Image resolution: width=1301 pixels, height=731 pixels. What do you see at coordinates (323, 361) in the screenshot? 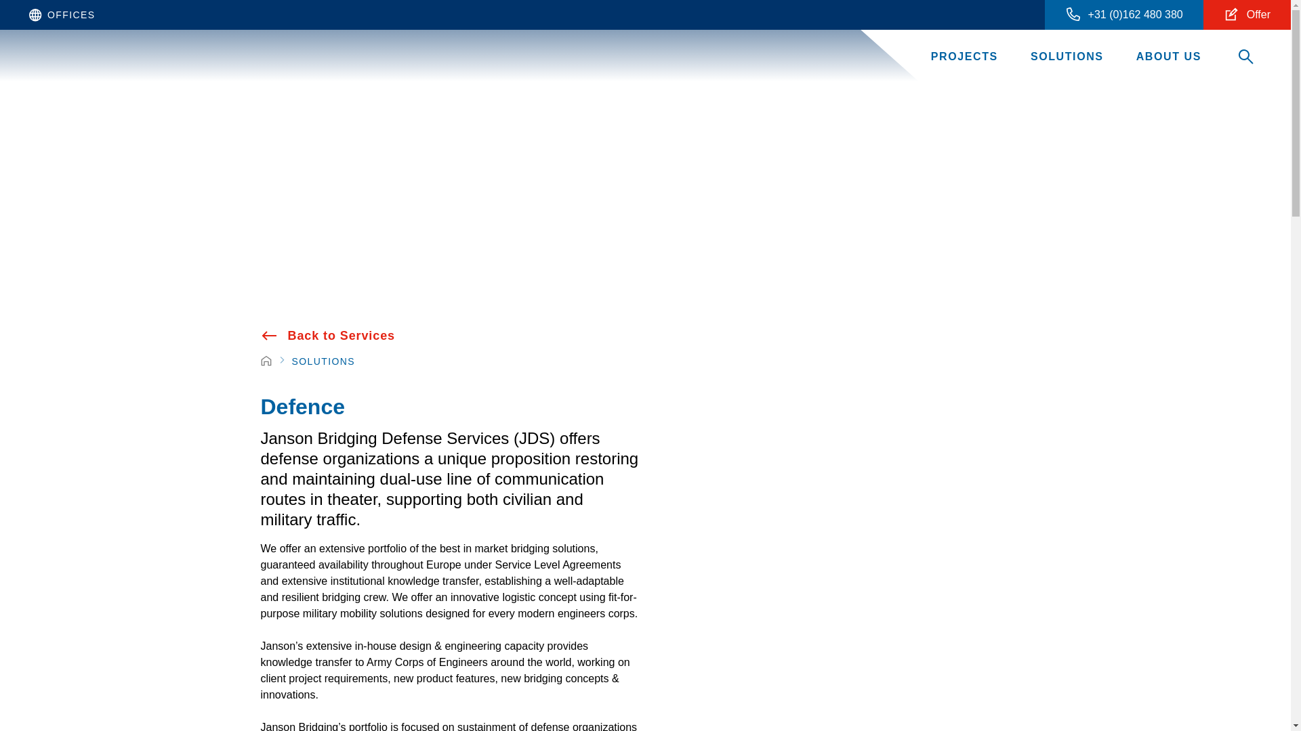
I see `Solutions` at bounding box center [323, 361].